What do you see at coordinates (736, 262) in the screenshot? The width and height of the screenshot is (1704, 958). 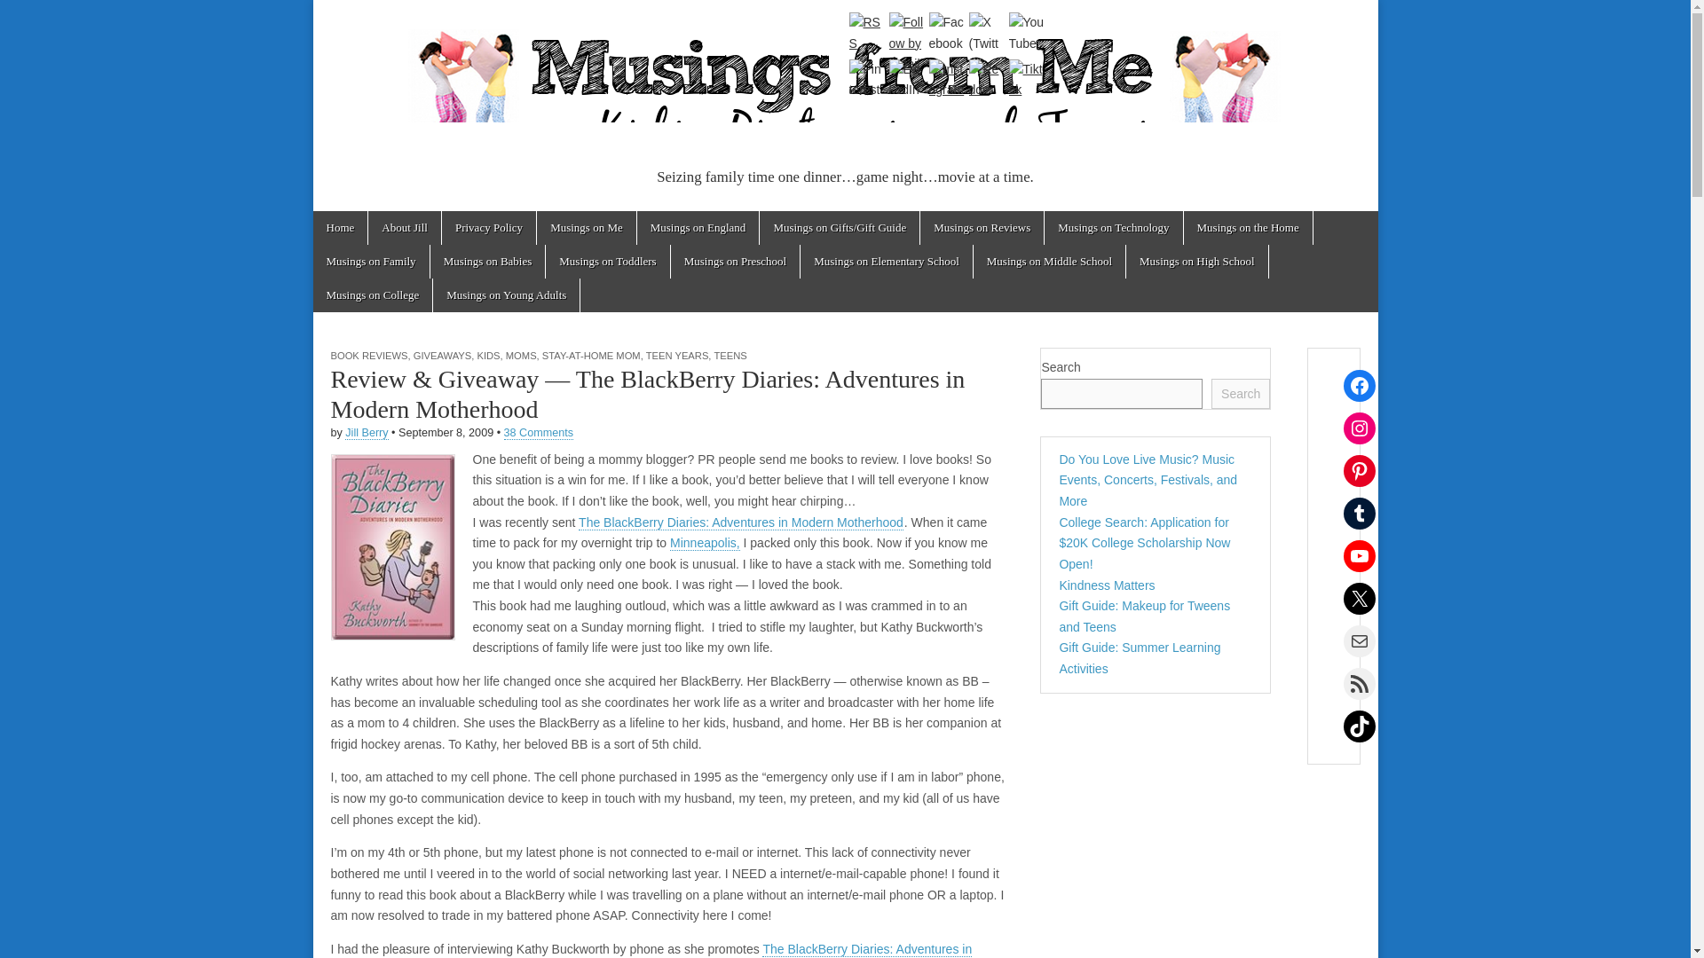 I see `Musings on Preschool` at bounding box center [736, 262].